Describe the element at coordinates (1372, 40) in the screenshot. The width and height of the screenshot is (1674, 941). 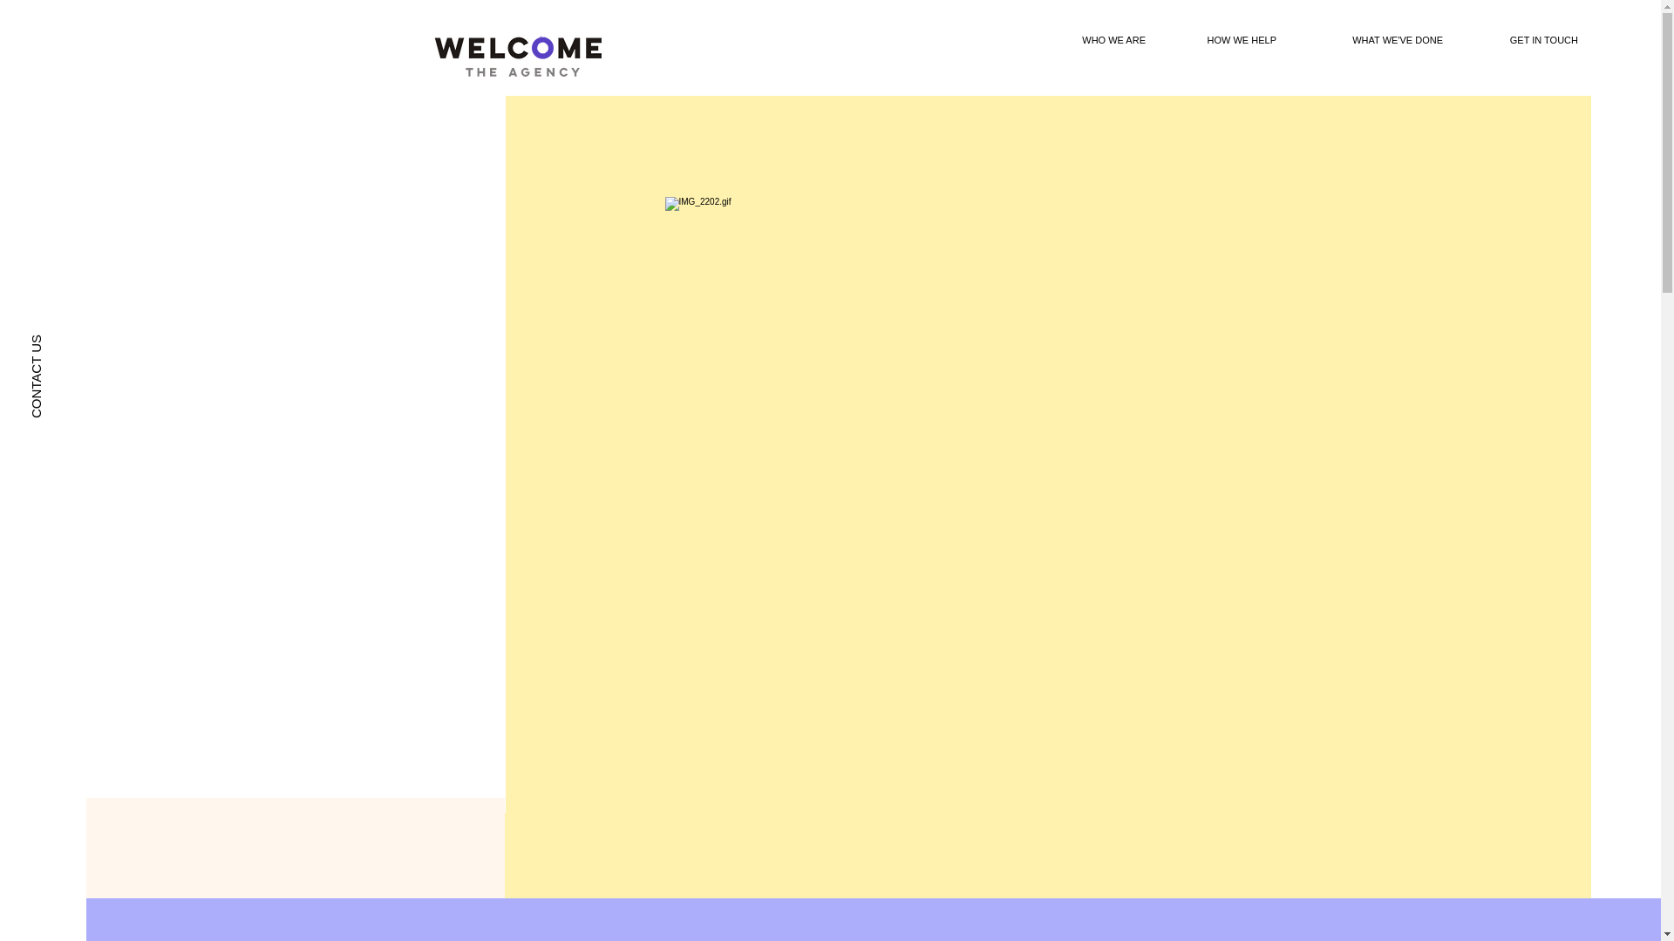
I see `WHAT WE'VE DONE` at that location.